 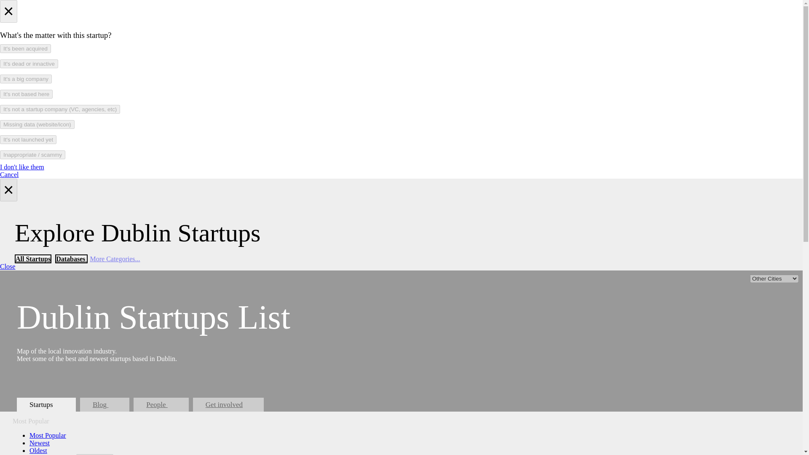 What do you see at coordinates (8, 266) in the screenshot?
I see `Close` at bounding box center [8, 266].